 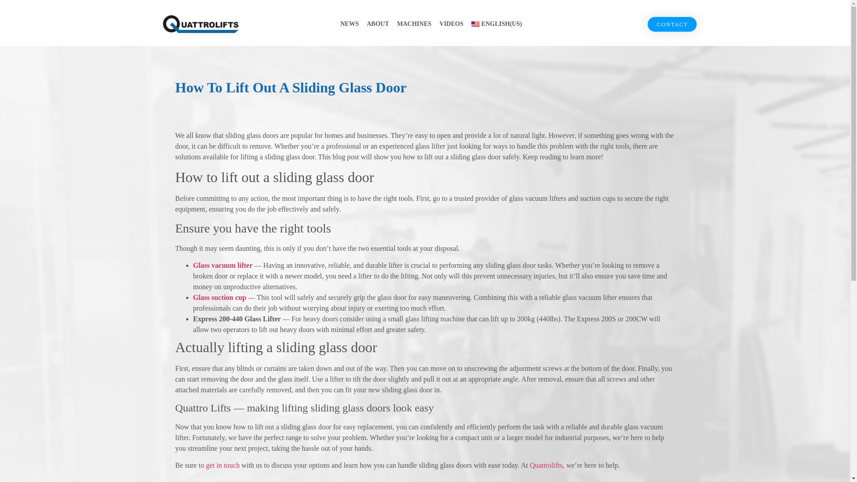 I want to click on VIDEOS, so click(x=452, y=24).